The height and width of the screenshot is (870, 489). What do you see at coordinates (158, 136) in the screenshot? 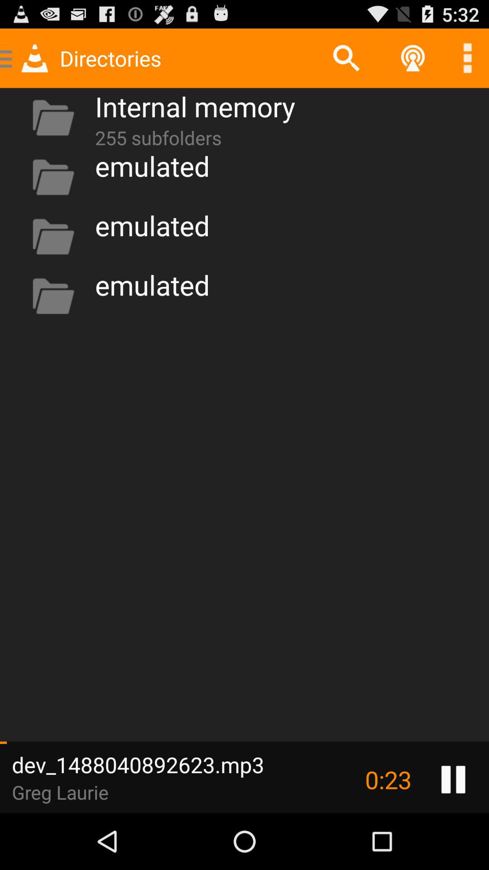
I see `open the 255 subfolders app` at bounding box center [158, 136].